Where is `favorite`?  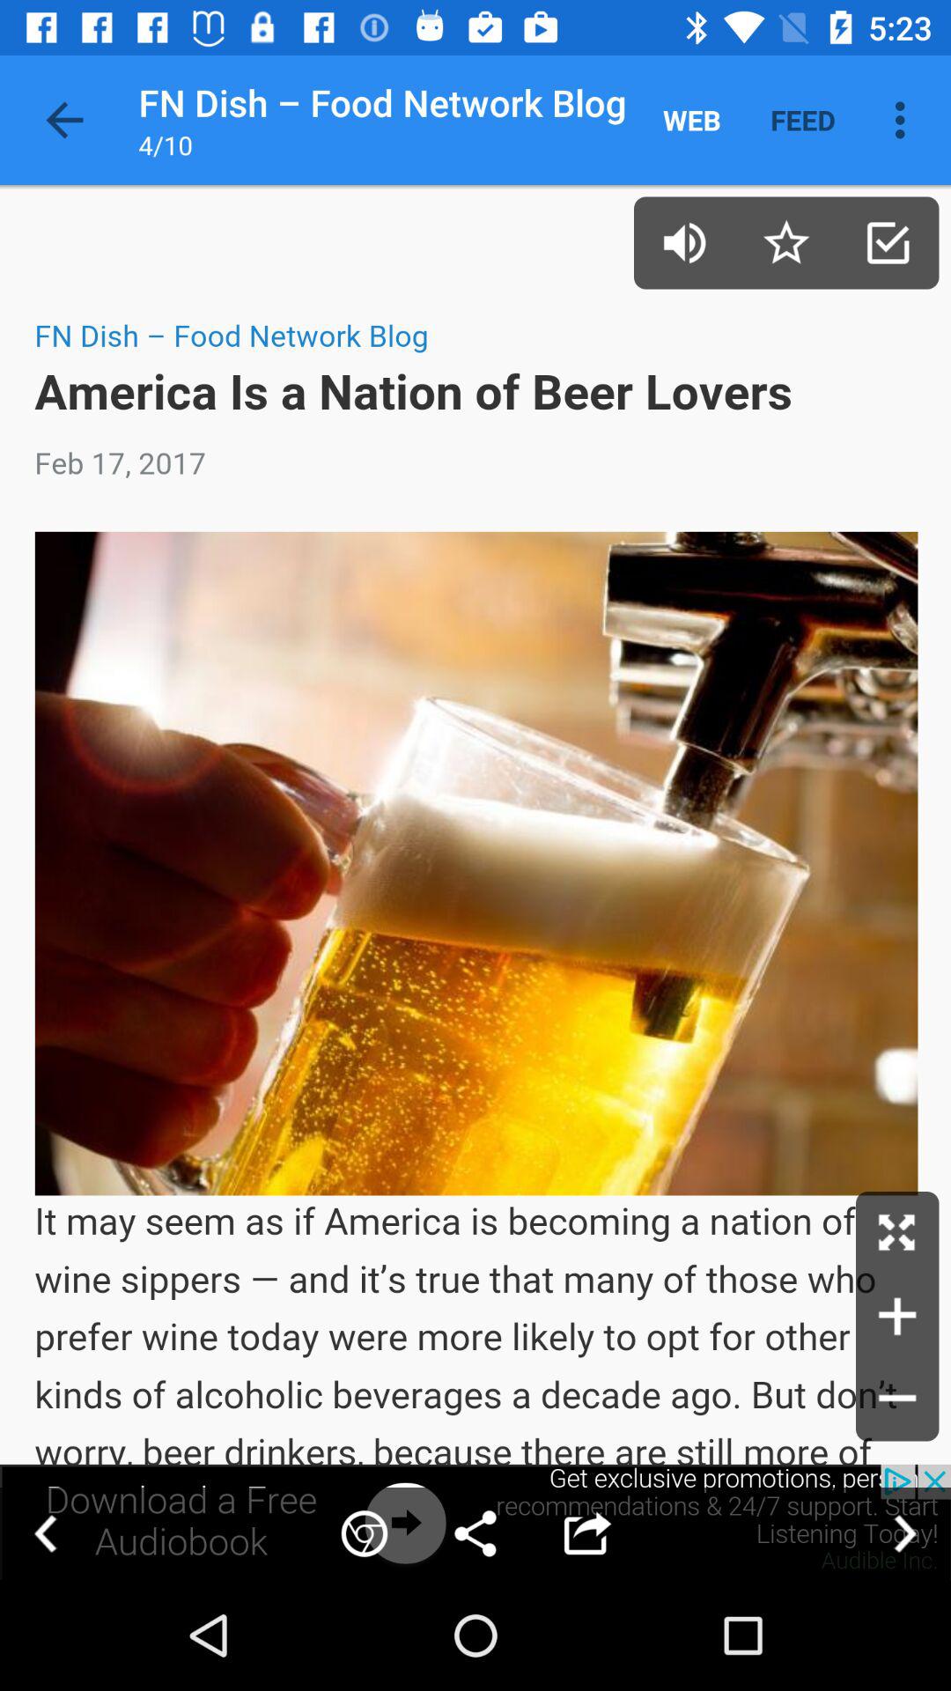
favorite is located at coordinates (785, 243).